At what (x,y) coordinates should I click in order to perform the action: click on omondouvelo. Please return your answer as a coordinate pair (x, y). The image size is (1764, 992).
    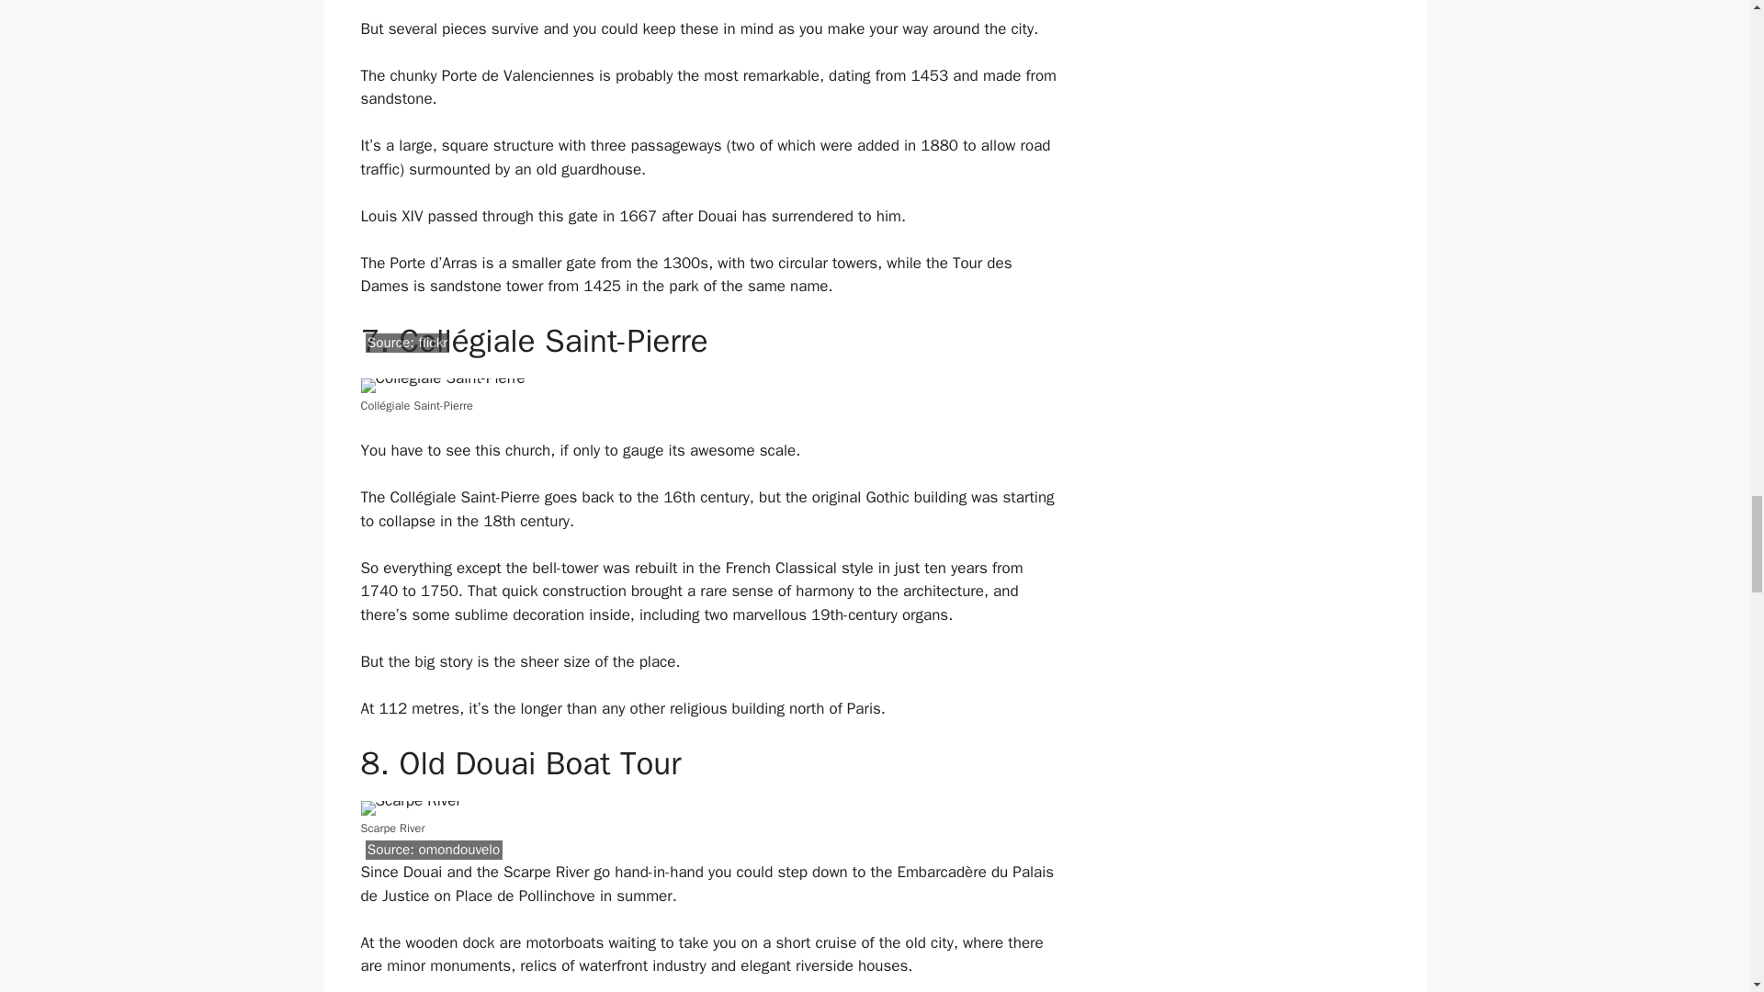
    Looking at the image, I should click on (458, 849).